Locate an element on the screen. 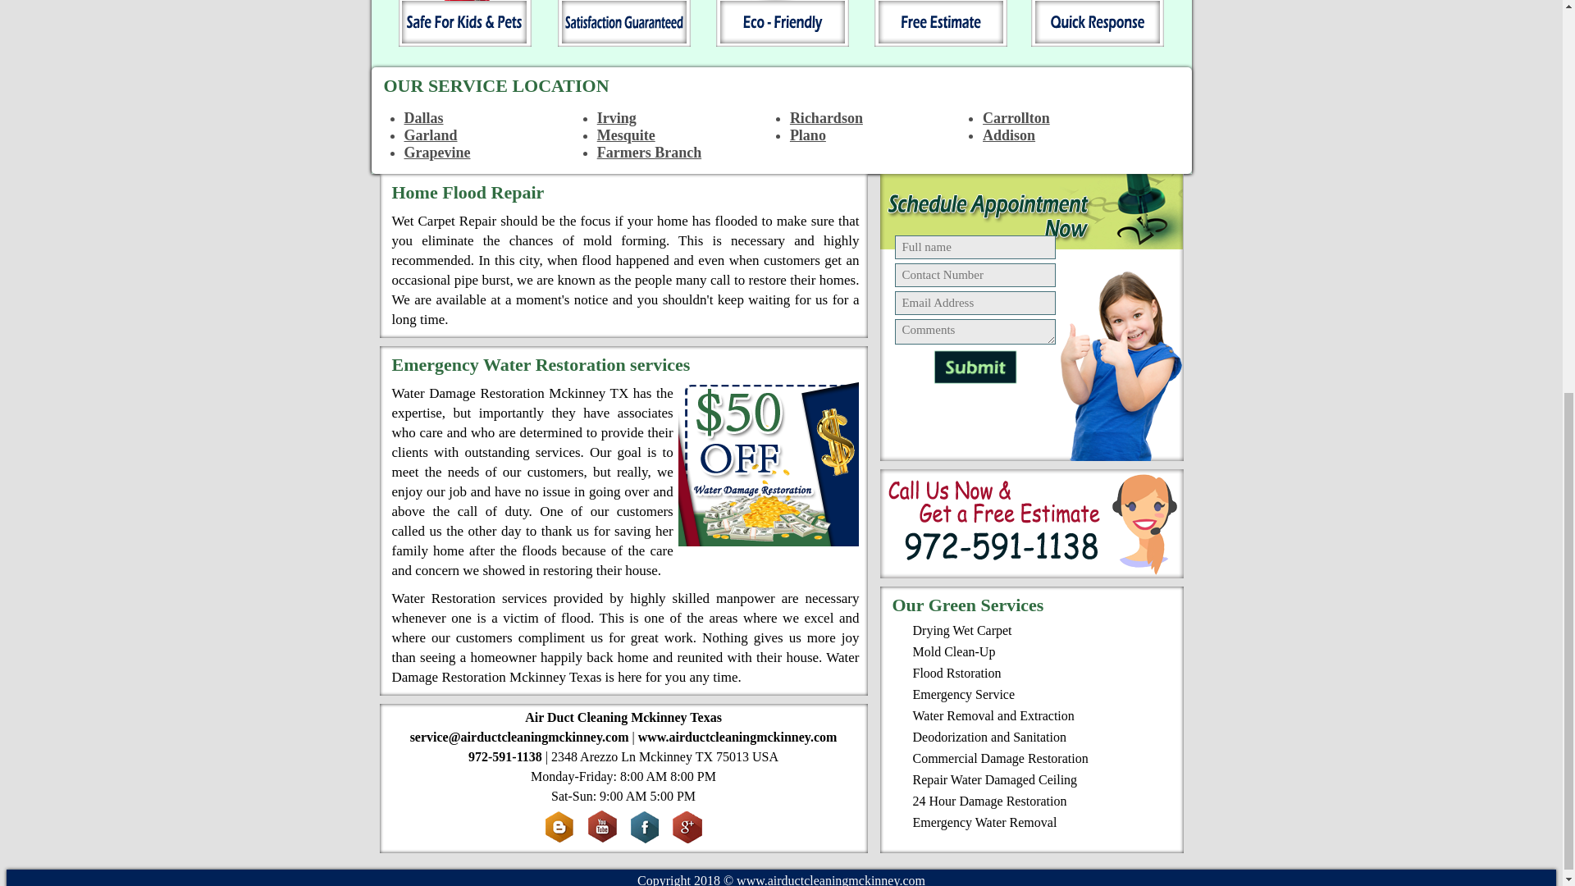  click here and get offer is located at coordinates (768, 464).